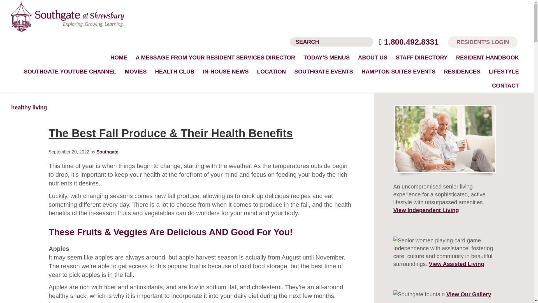  Describe the element at coordinates (483, 42) in the screenshot. I see `RESIDENT'S LOGIN` at that location.